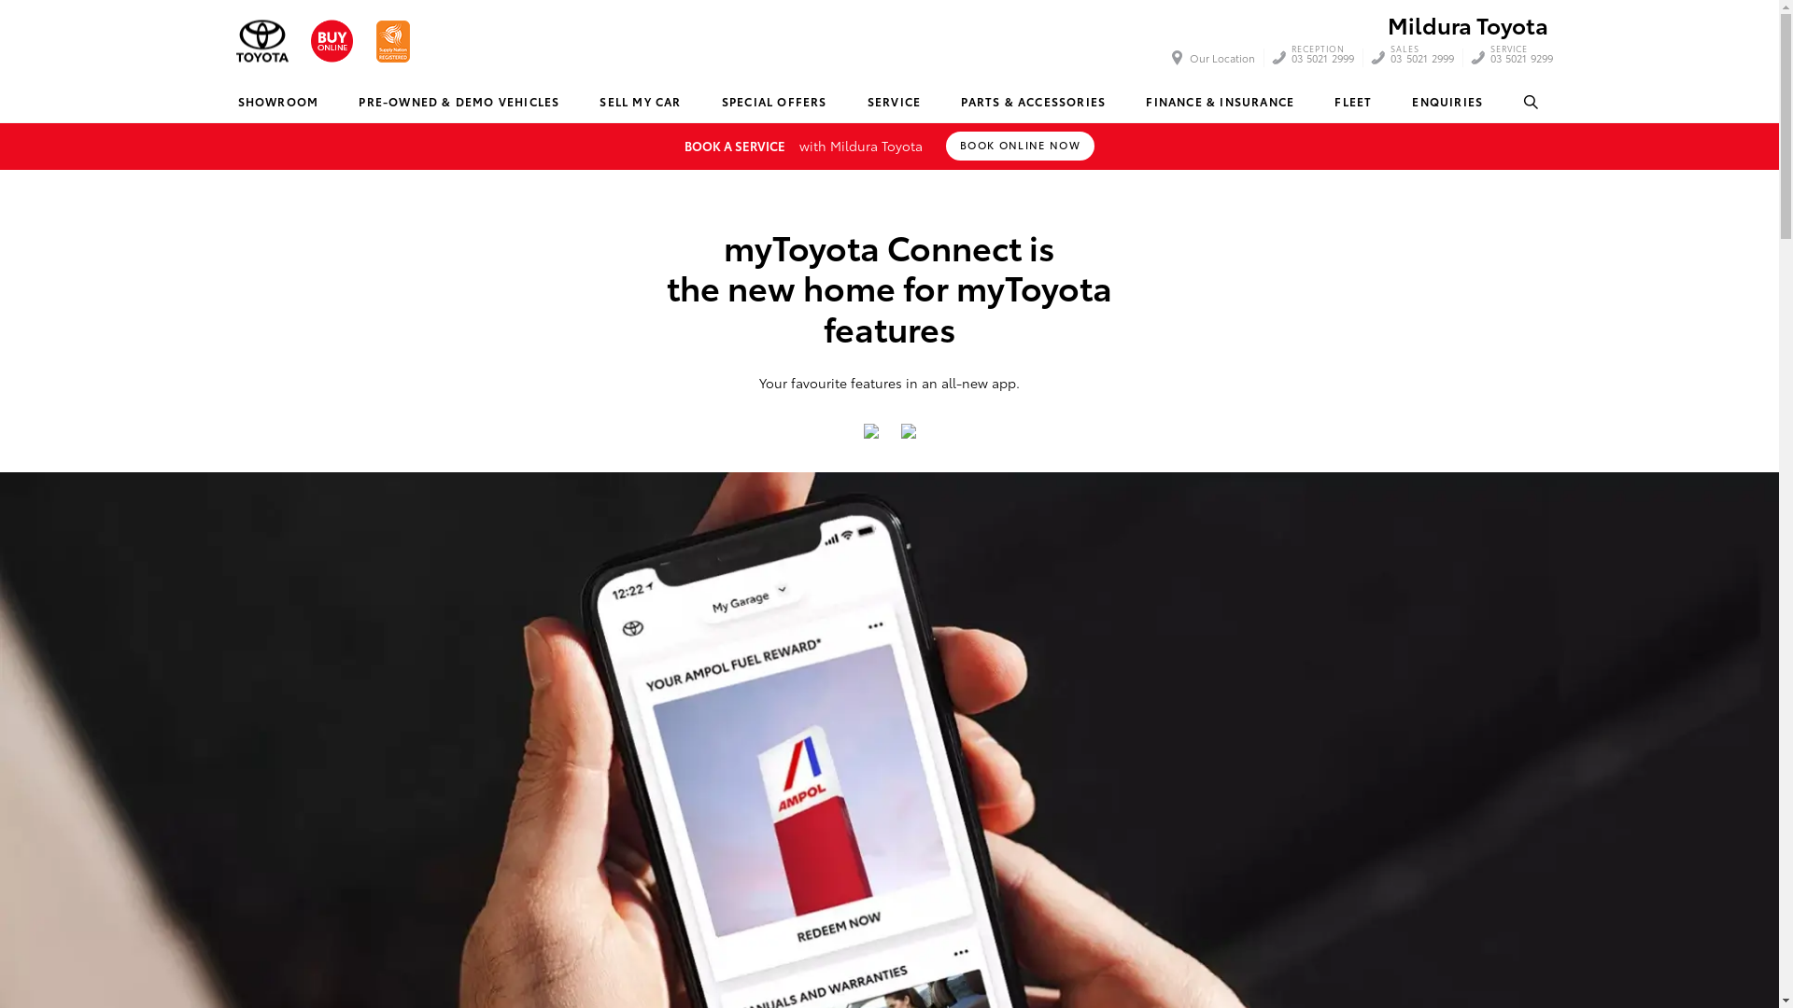 Image resolution: width=1793 pixels, height=1008 pixels. I want to click on Mildura Toyota, so click(1468, 24).